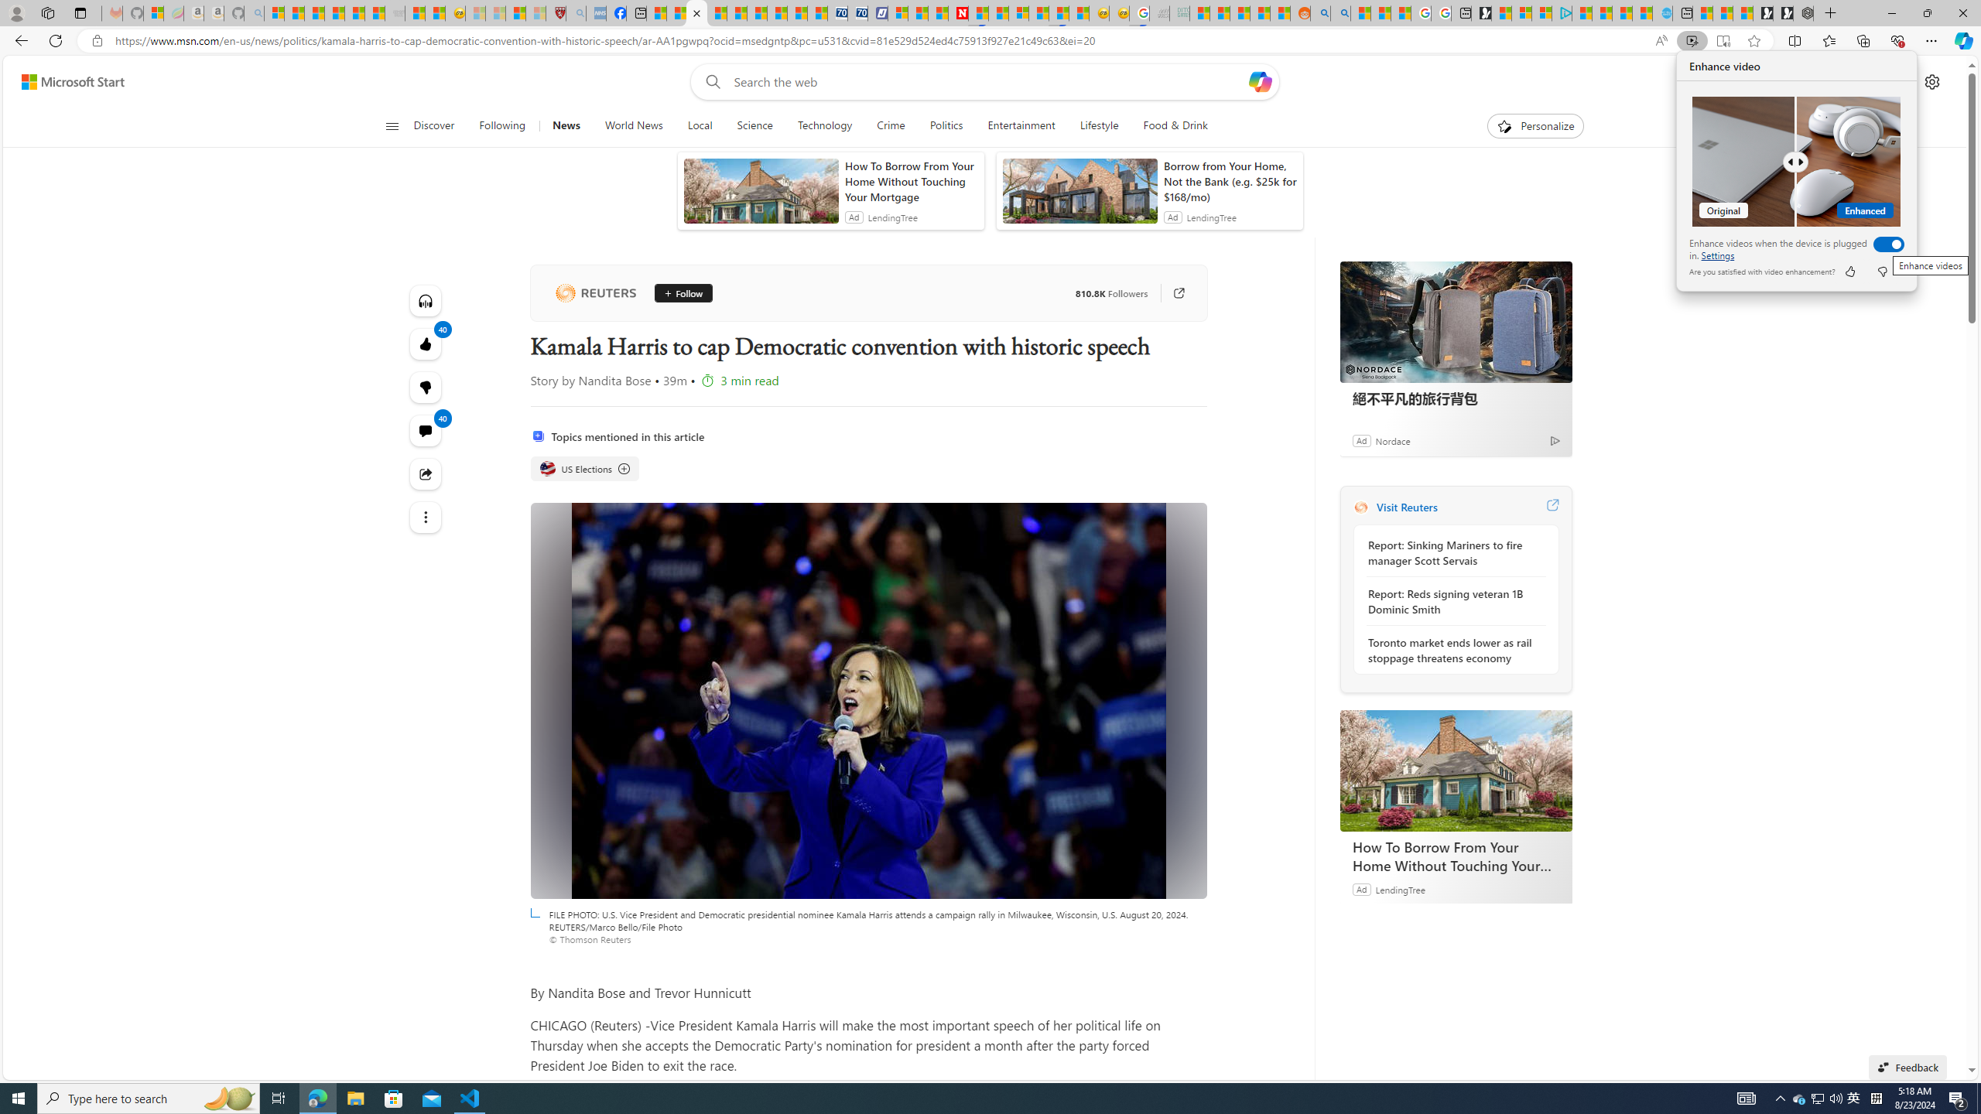 The height and width of the screenshot is (1114, 1981). Describe the element at coordinates (535, 13) in the screenshot. I see `New tab` at that location.